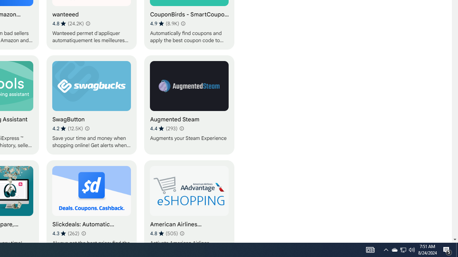 The width and height of the screenshot is (458, 257). Describe the element at coordinates (181, 128) in the screenshot. I see `Learn more about results and reviews "Augmented Steam"` at that location.